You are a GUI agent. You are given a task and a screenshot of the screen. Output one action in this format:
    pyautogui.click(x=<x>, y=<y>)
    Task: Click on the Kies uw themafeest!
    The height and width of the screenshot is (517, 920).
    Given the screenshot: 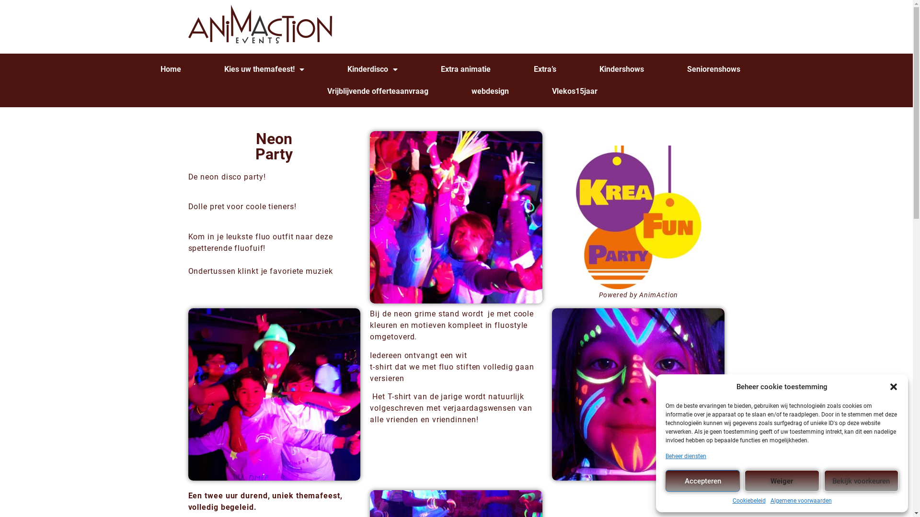 What is the action you would take?
    pyautogui.click(x=264, y=69)
    